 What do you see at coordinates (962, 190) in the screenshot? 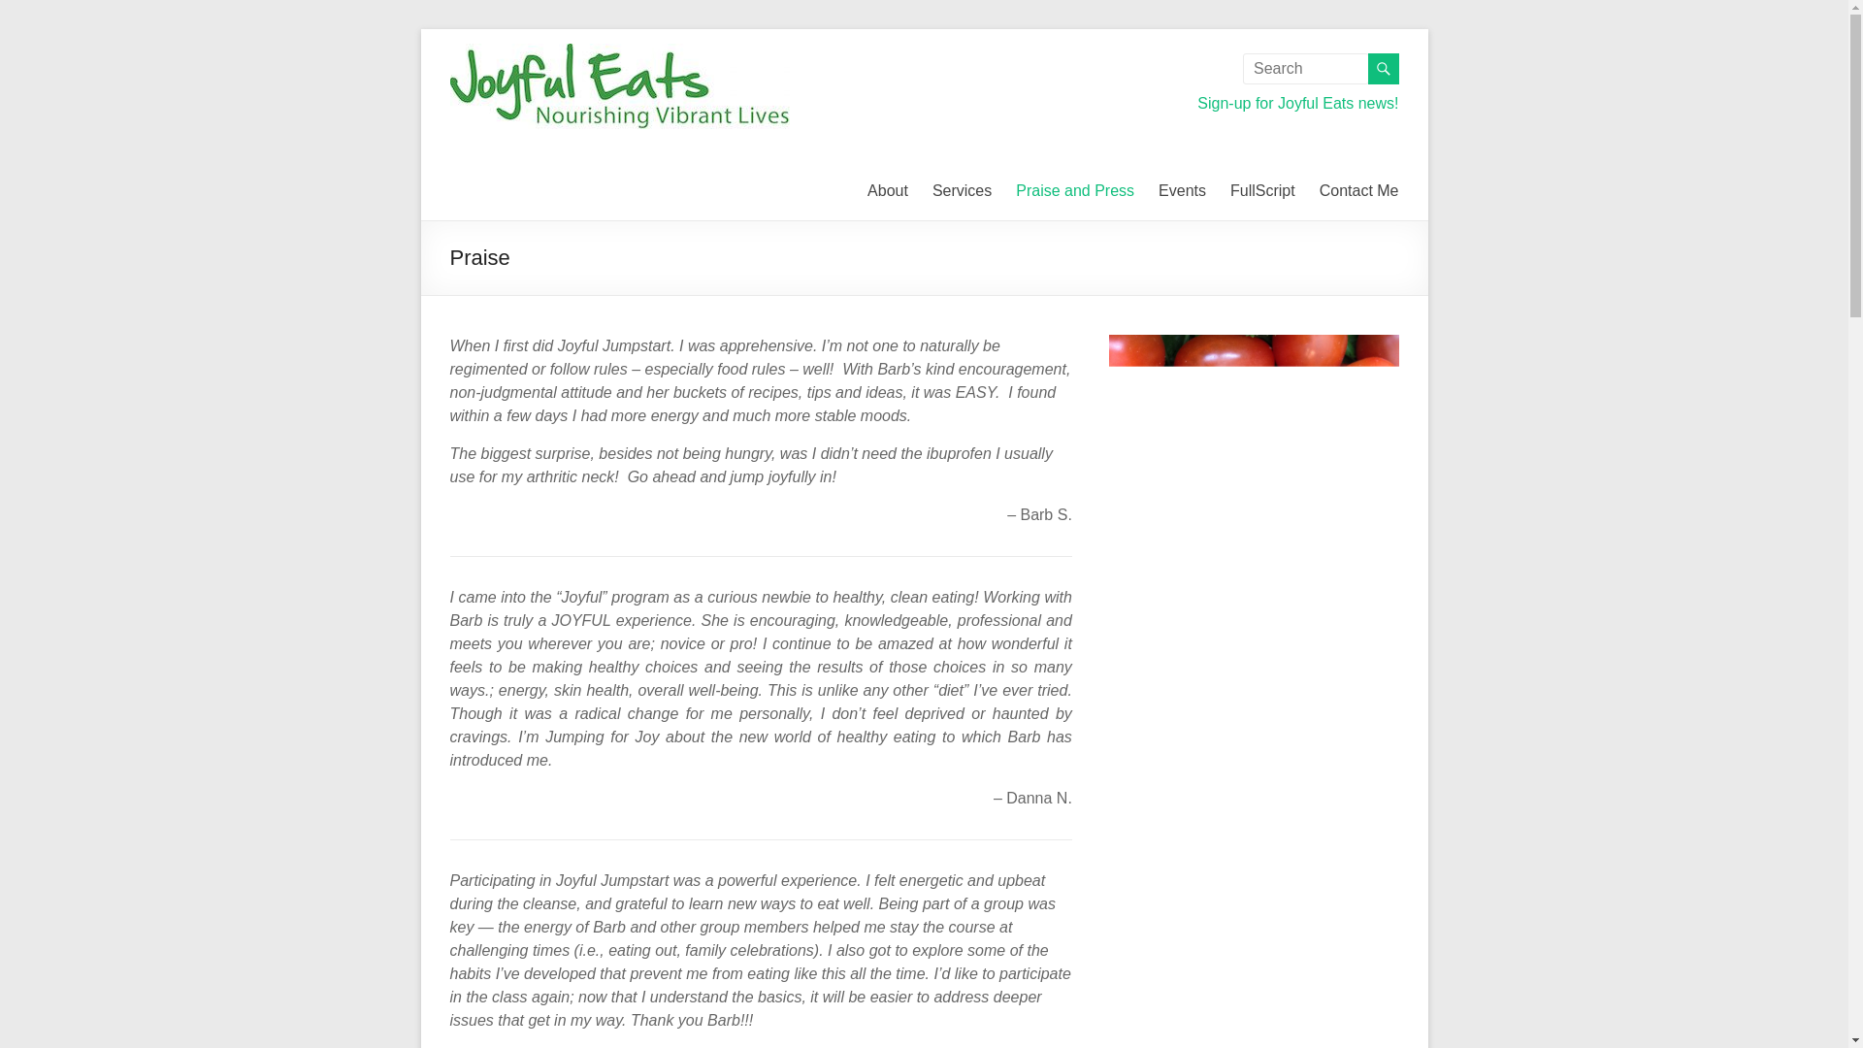
I see `Services` at bounding box center [962, 190].